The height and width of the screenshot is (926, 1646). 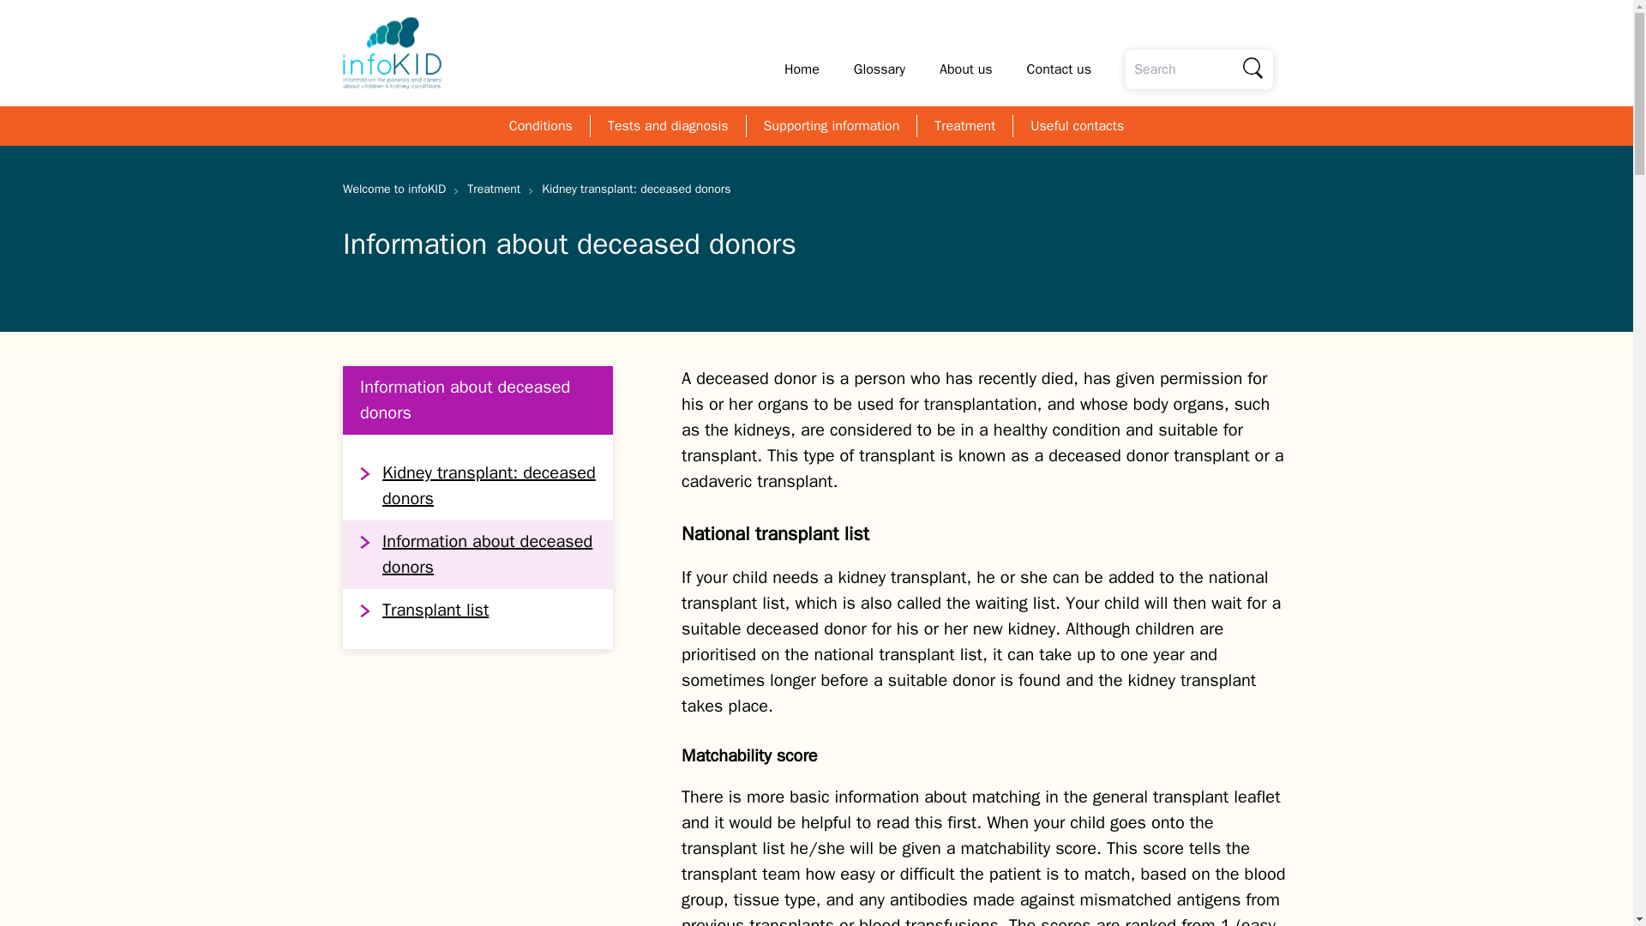 What do you see at coordinates (636, 189) in the screenshot?
I see `Kidney transplant: deceased donors` at bounding box center [636, 189].